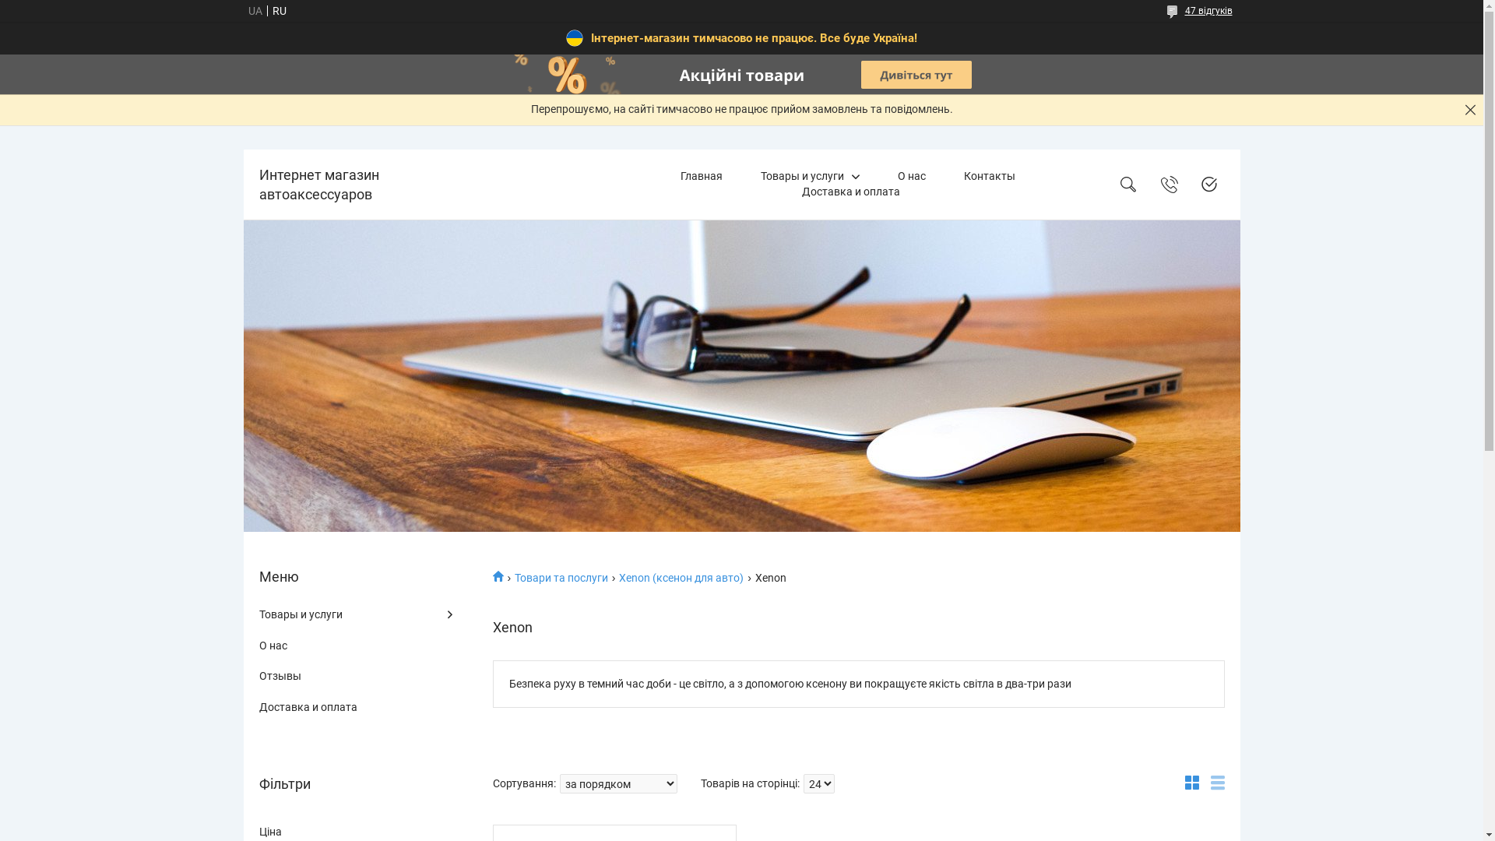  Describe the element at coordinates (279, 11) in the screenshot. I see `RU` at that location.